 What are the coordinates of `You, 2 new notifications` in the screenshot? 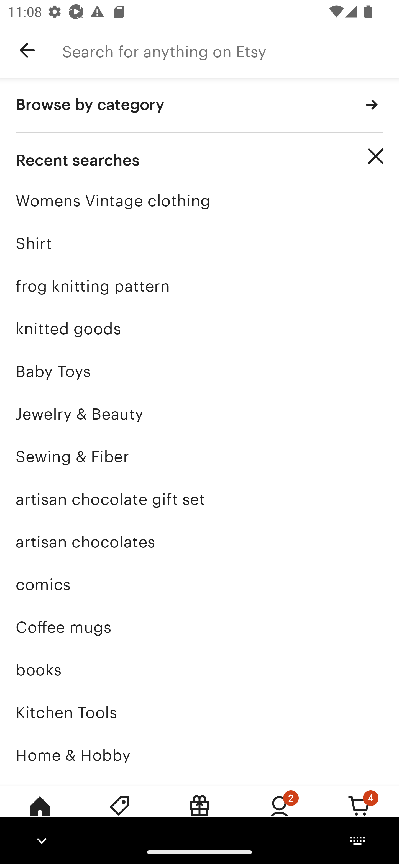 It's located at (279, 813).